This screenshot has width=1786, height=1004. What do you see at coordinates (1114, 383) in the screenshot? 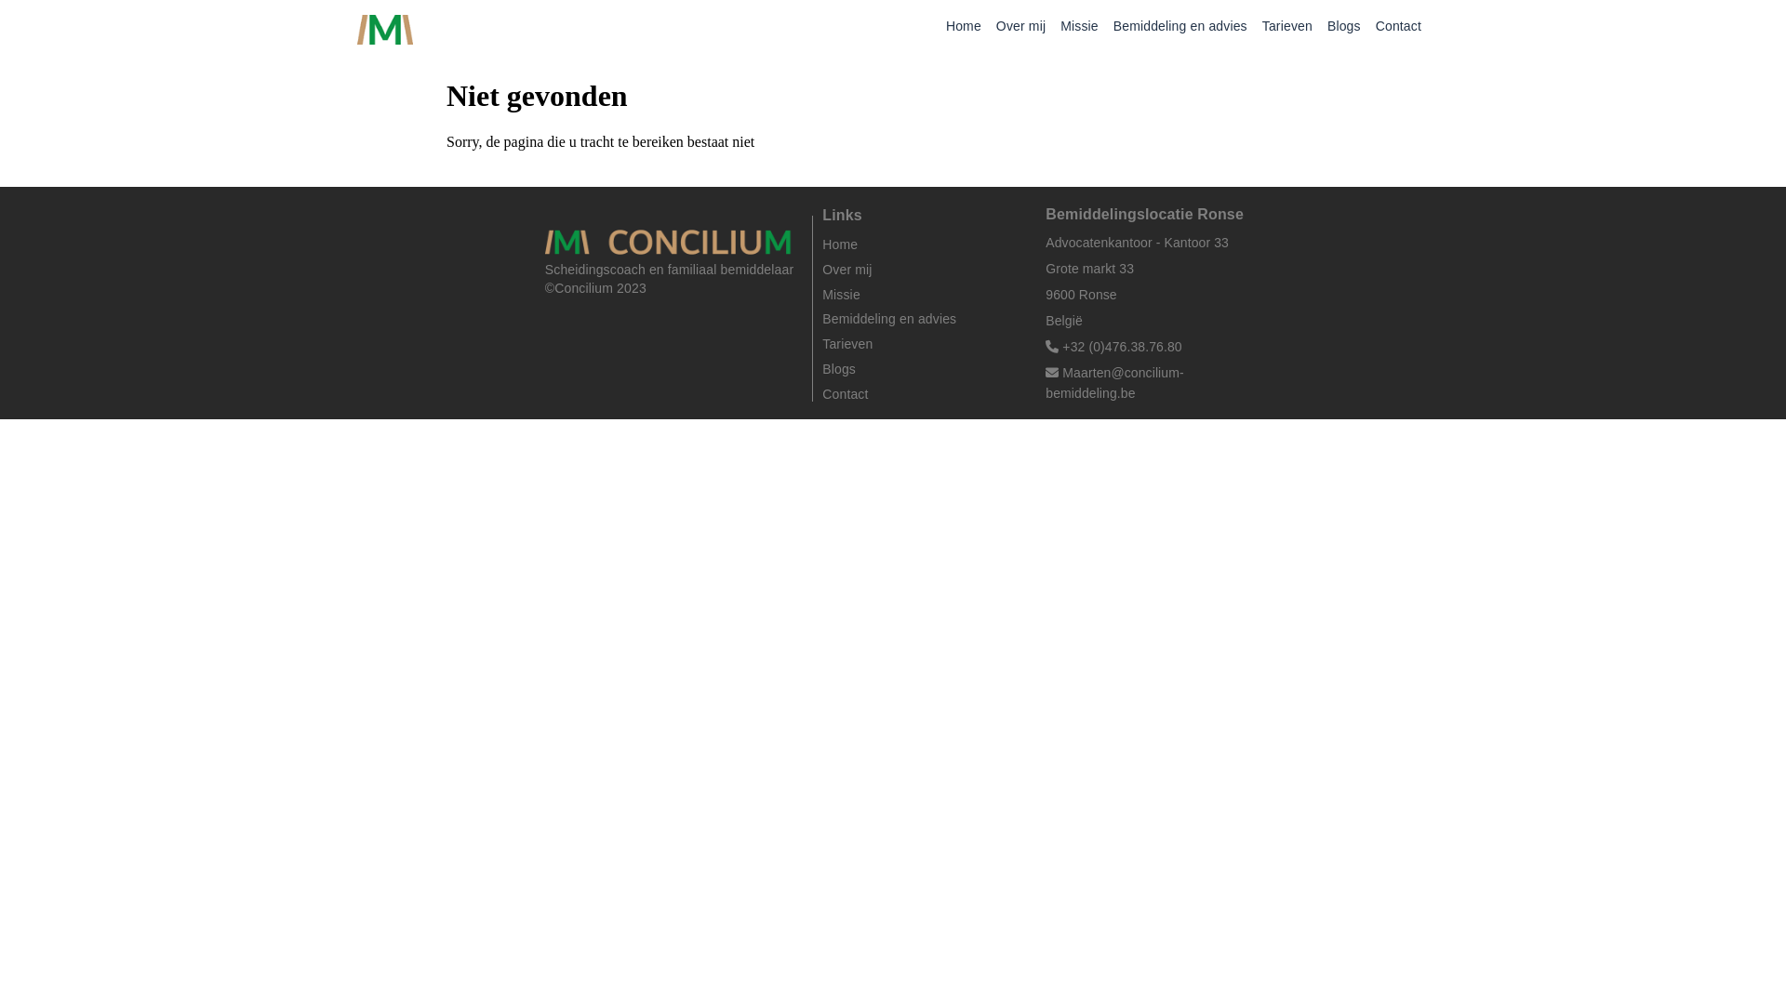
I see `Maarten@concilium-bemiddeling.be` at bounding box center [1114, 383].